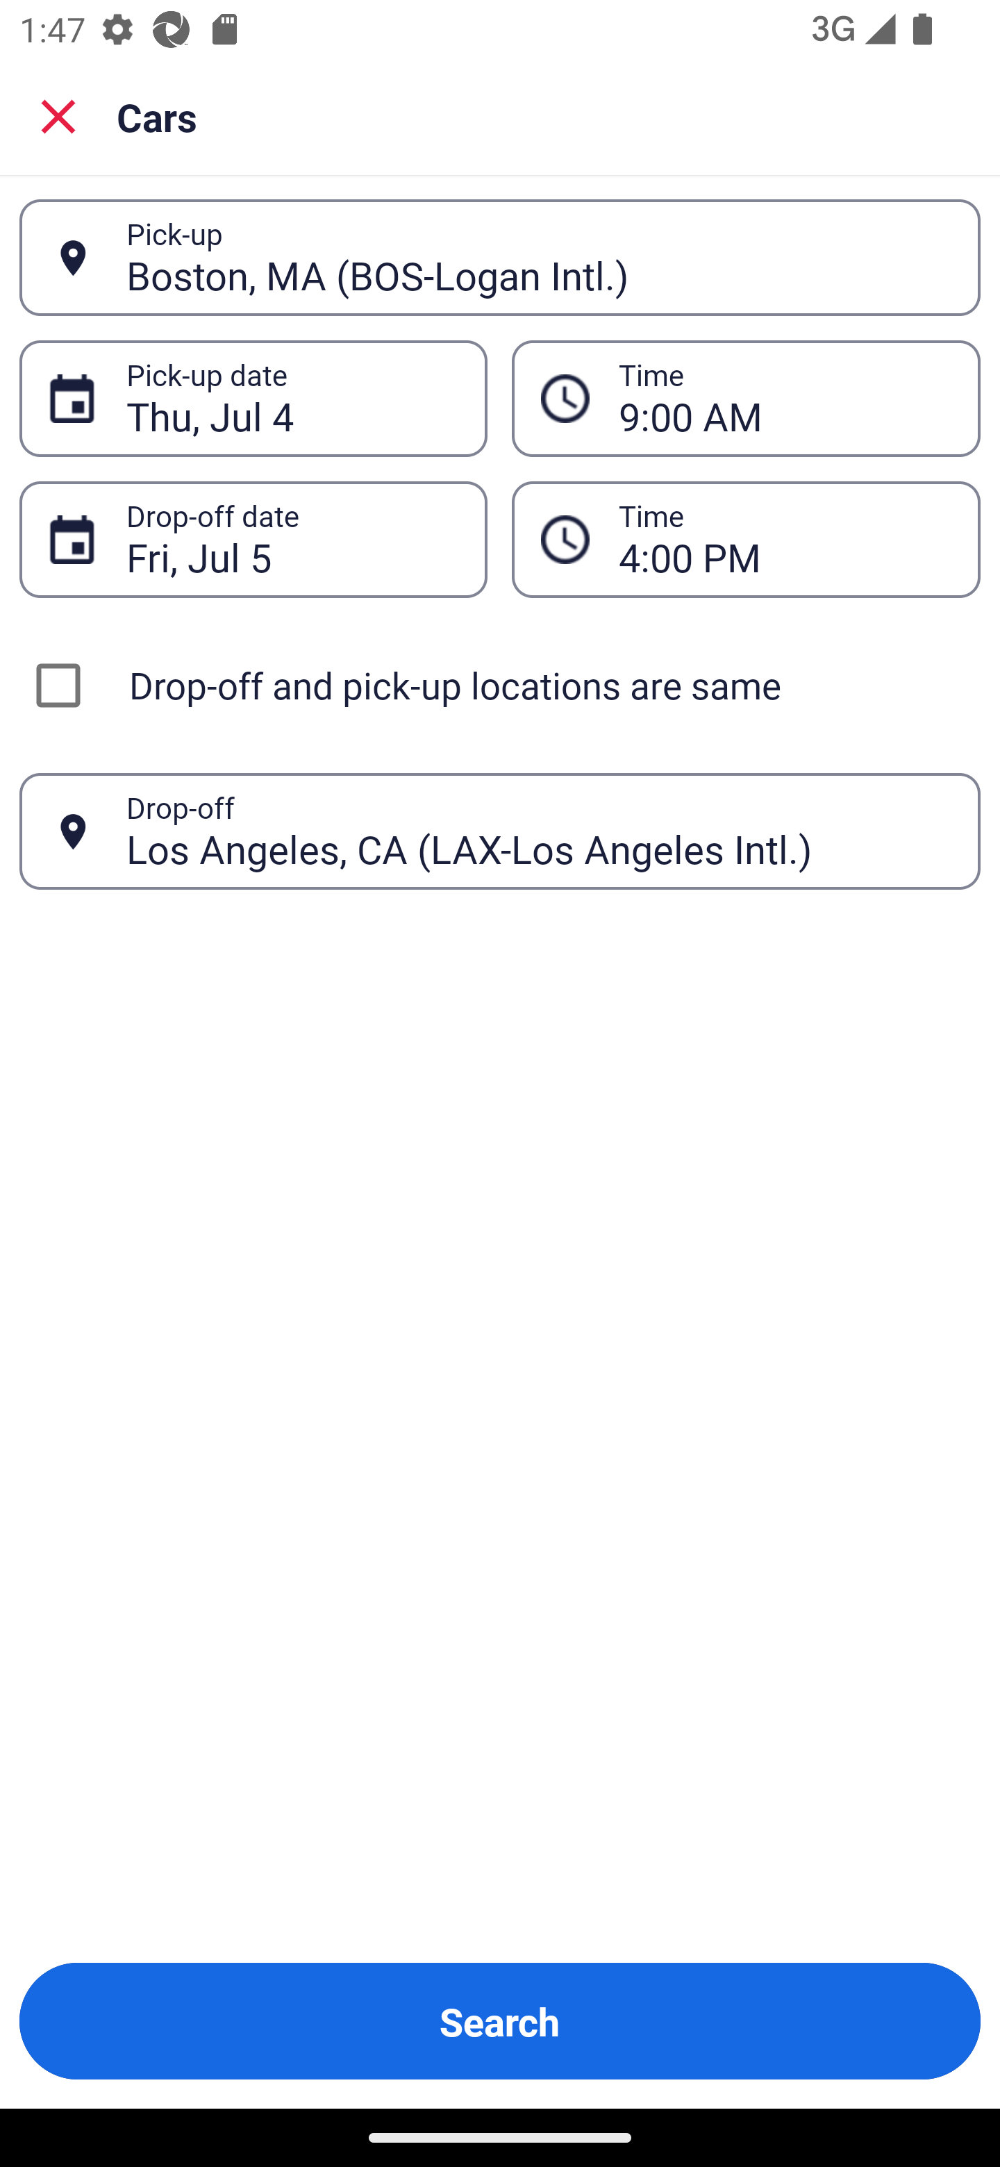 The width and height of the screenshot is (1000, 2167). Describe the element at coordinates (785, 539) in the screenshot. I see `4:00 PM` at that location.